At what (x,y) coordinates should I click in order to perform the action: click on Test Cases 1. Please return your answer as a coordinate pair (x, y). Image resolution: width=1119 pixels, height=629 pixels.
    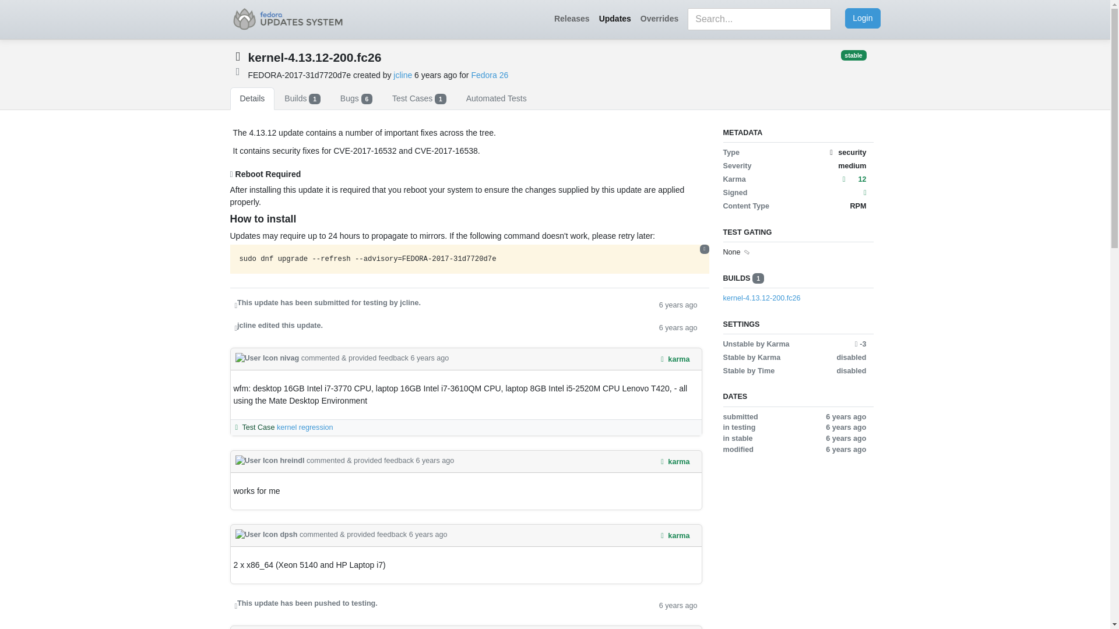
    Looking at the image, I should click on (420, 99).